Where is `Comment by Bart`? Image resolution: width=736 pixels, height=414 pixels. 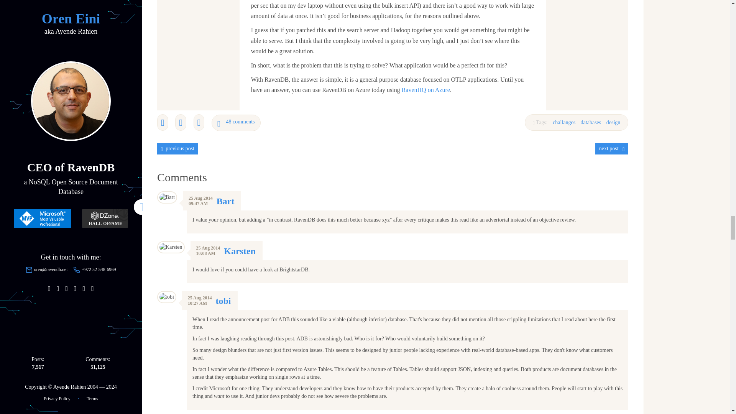
Comment by Bart is located at coordinates (225, 201).